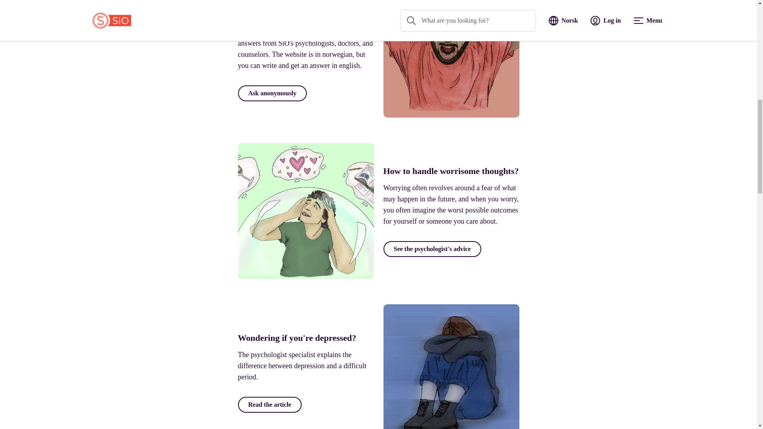  I want to click on See the psychologist's advice, so click(432, 249).